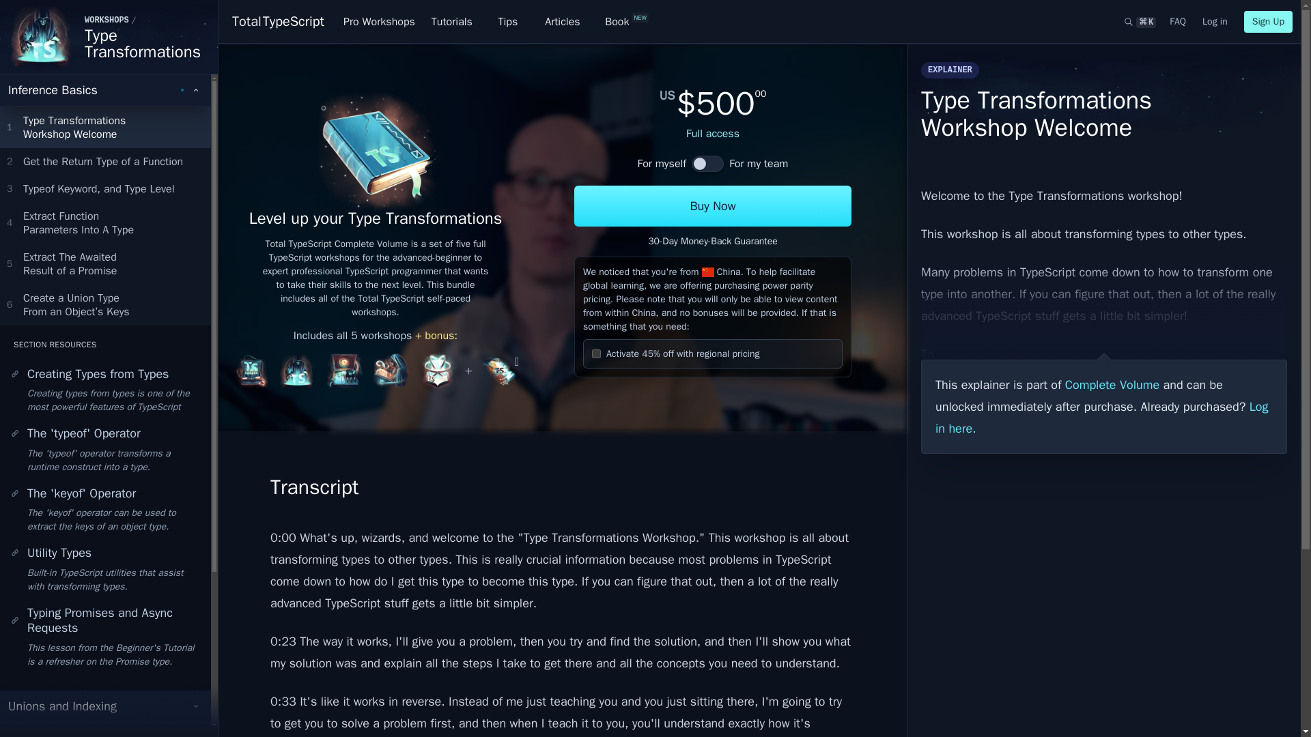 The width and height of the screenshot is (1311, 737). I want to click on Template Literals, so click(277, 21).